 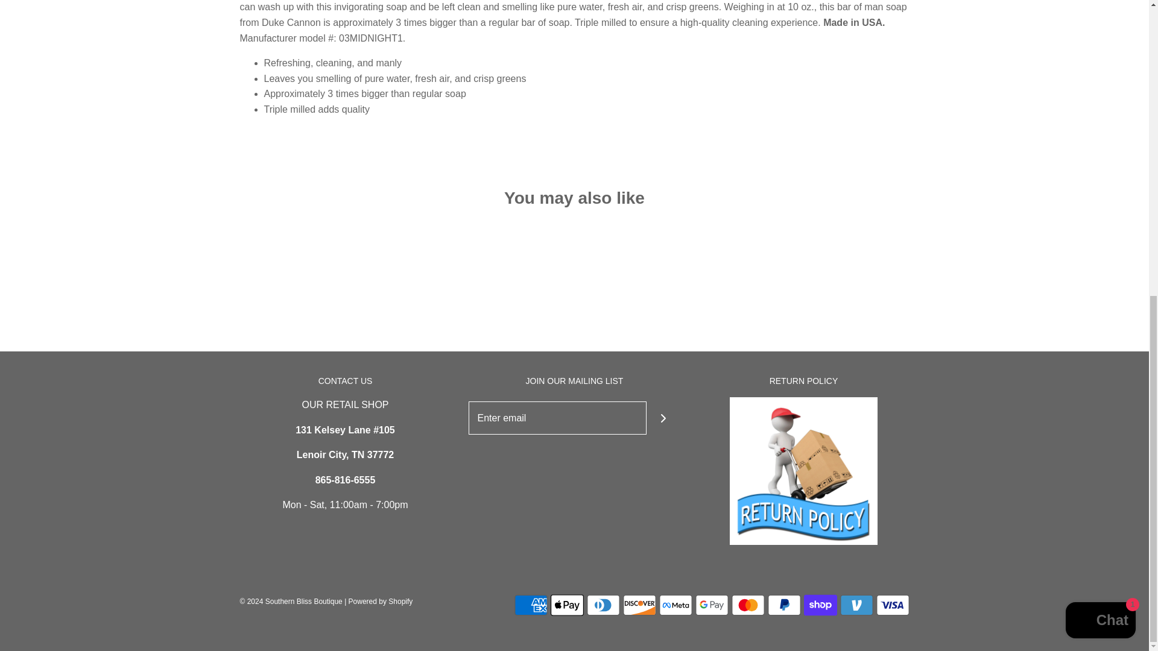 I want to click on Diners Club, so click(x=603, y=605).